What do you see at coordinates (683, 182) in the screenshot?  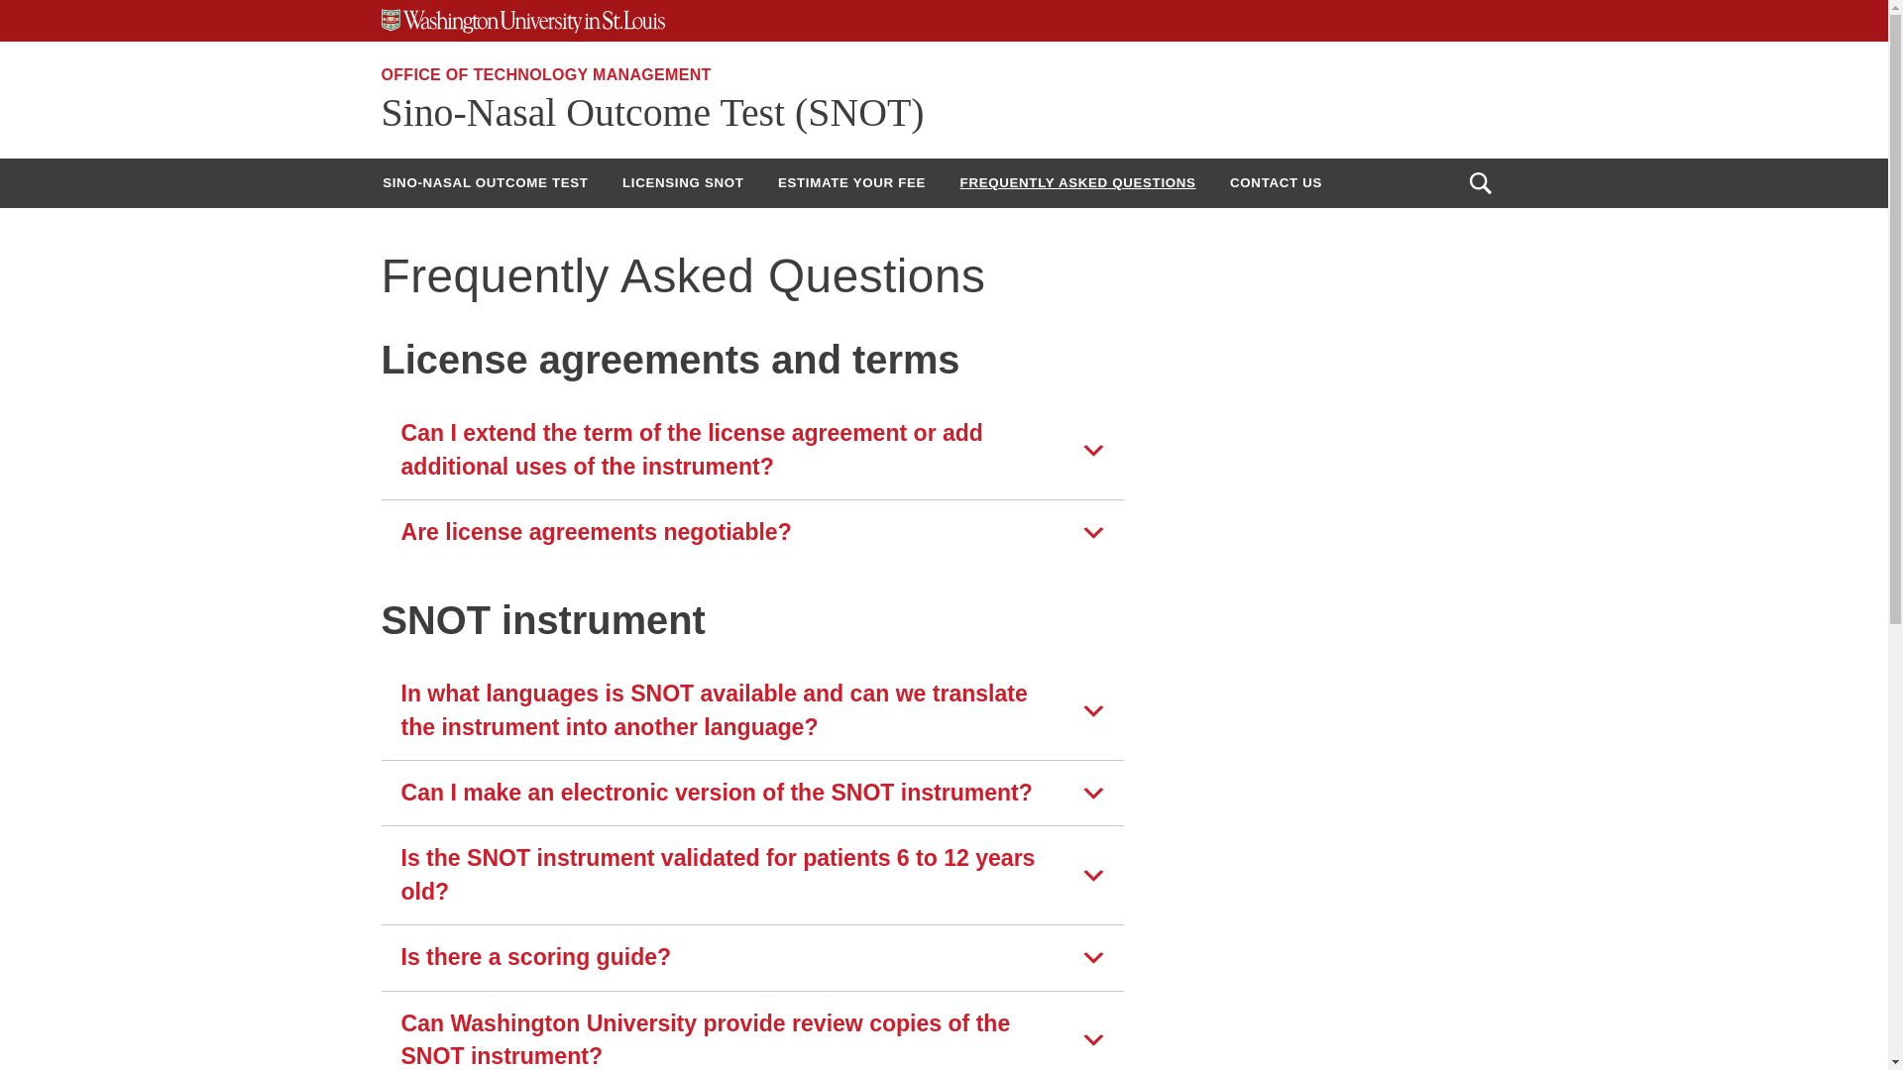 I see `LICENSING SNOT` at bounding box center [683, 182].